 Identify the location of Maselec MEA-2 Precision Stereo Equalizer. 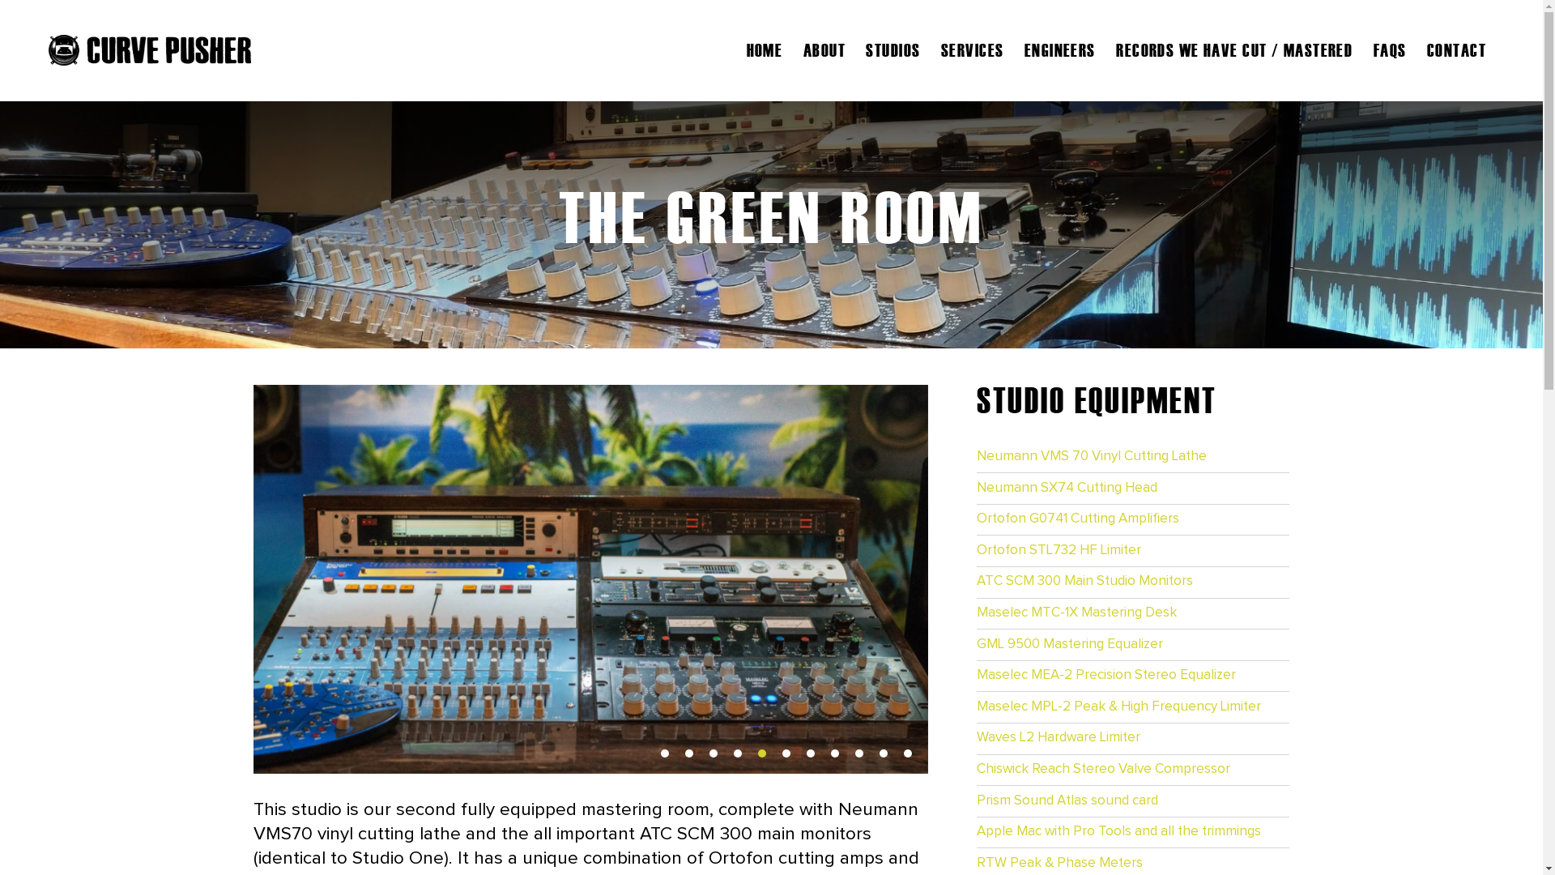
(1133, 677).